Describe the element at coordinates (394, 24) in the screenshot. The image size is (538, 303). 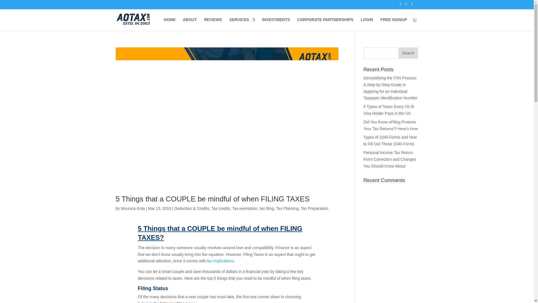
I see `FREE SIGNUP` at that location.